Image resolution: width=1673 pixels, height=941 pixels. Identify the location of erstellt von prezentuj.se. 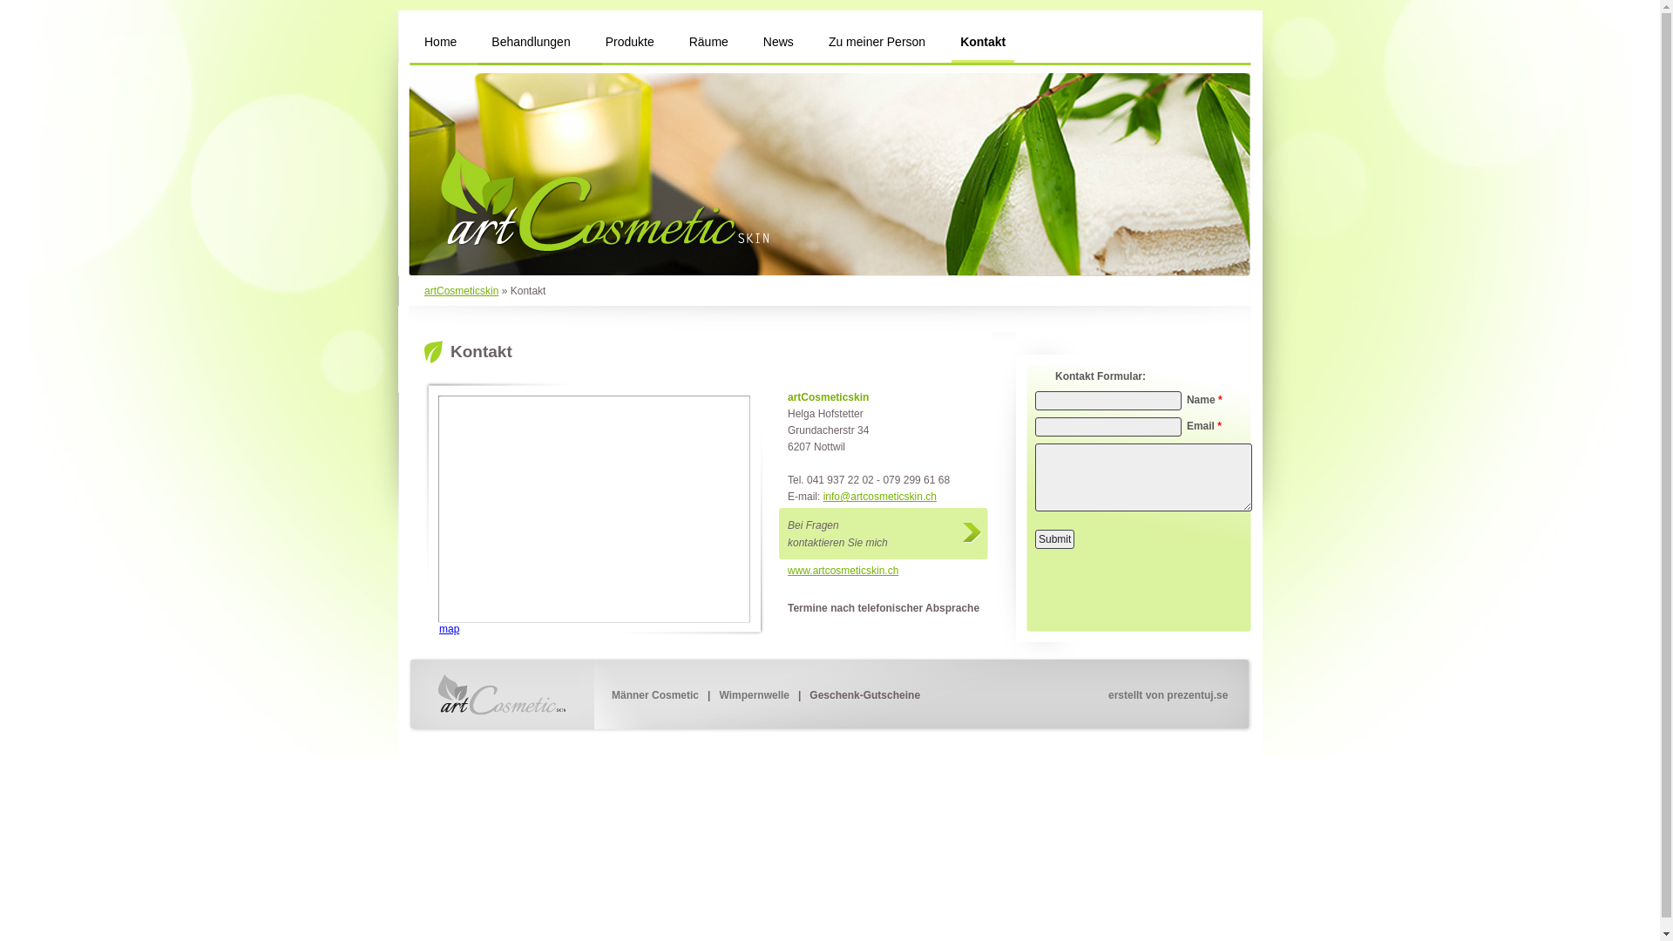
(1168, 695).